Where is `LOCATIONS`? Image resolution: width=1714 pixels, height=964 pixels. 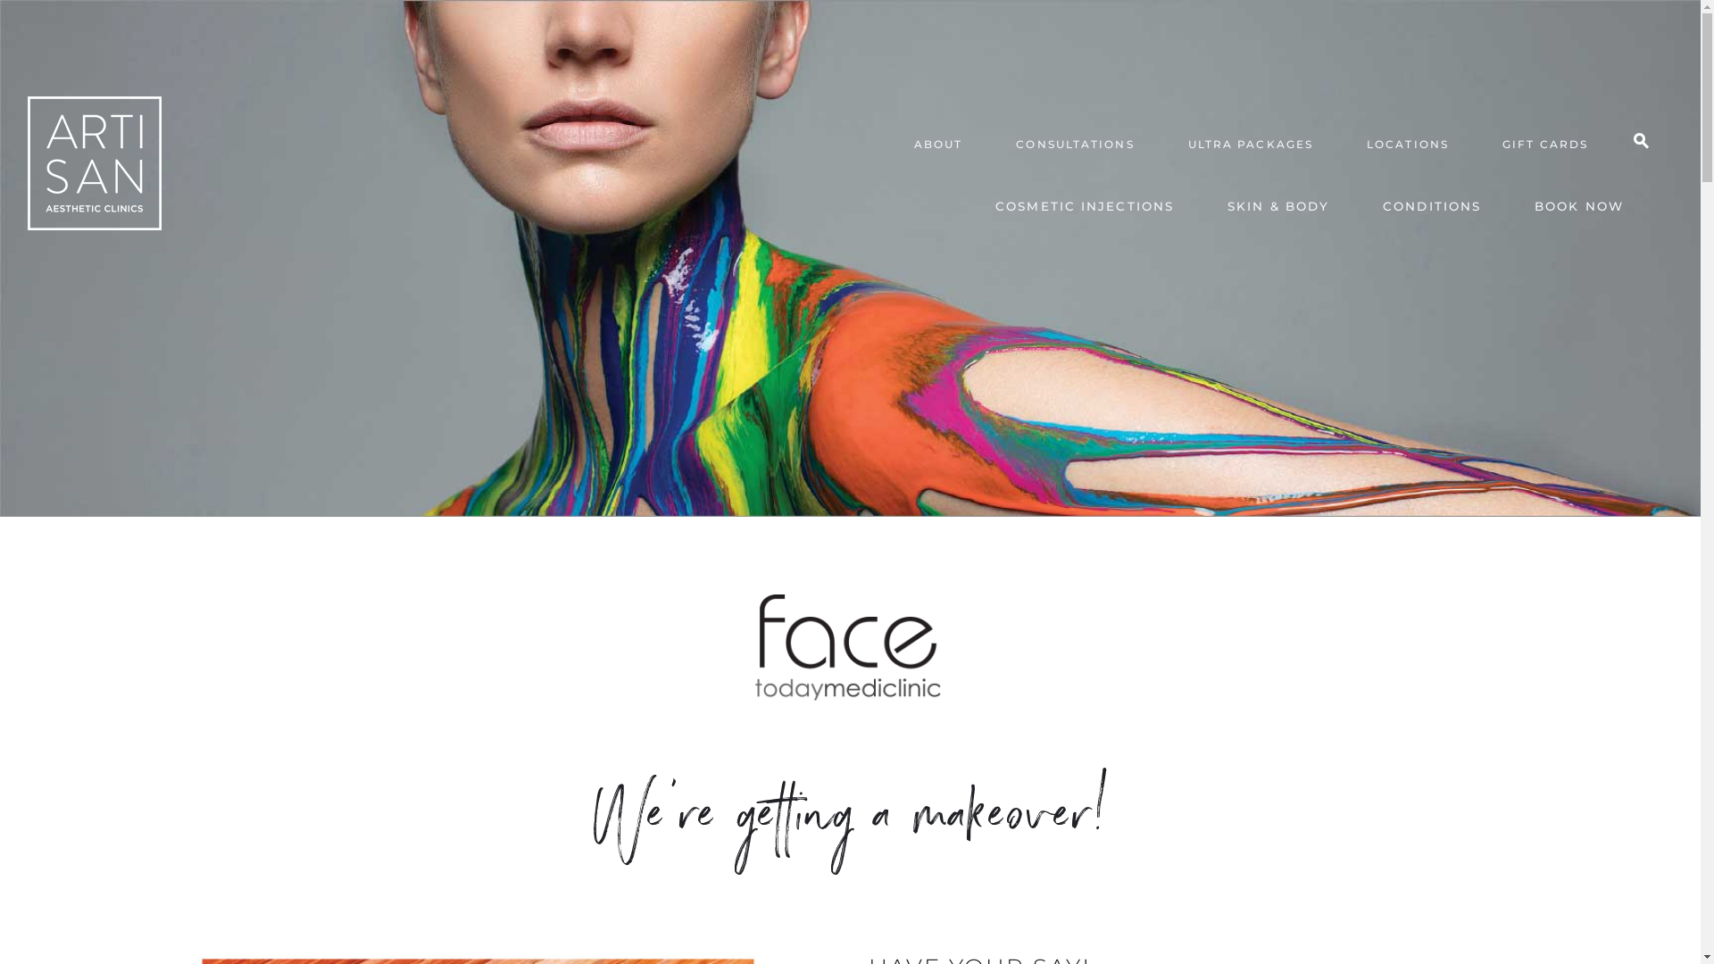 LOCATIONS is located at coordinates (1408, 145).